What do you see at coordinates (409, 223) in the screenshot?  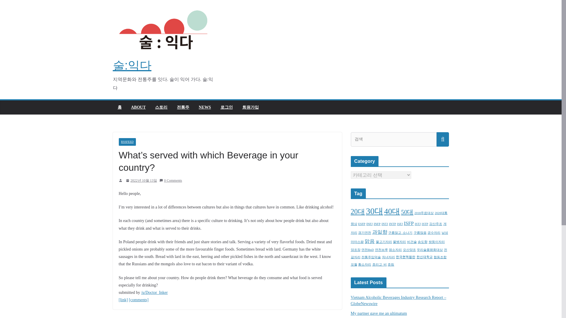 I see `ISFP` at bounding box center [409, 223].